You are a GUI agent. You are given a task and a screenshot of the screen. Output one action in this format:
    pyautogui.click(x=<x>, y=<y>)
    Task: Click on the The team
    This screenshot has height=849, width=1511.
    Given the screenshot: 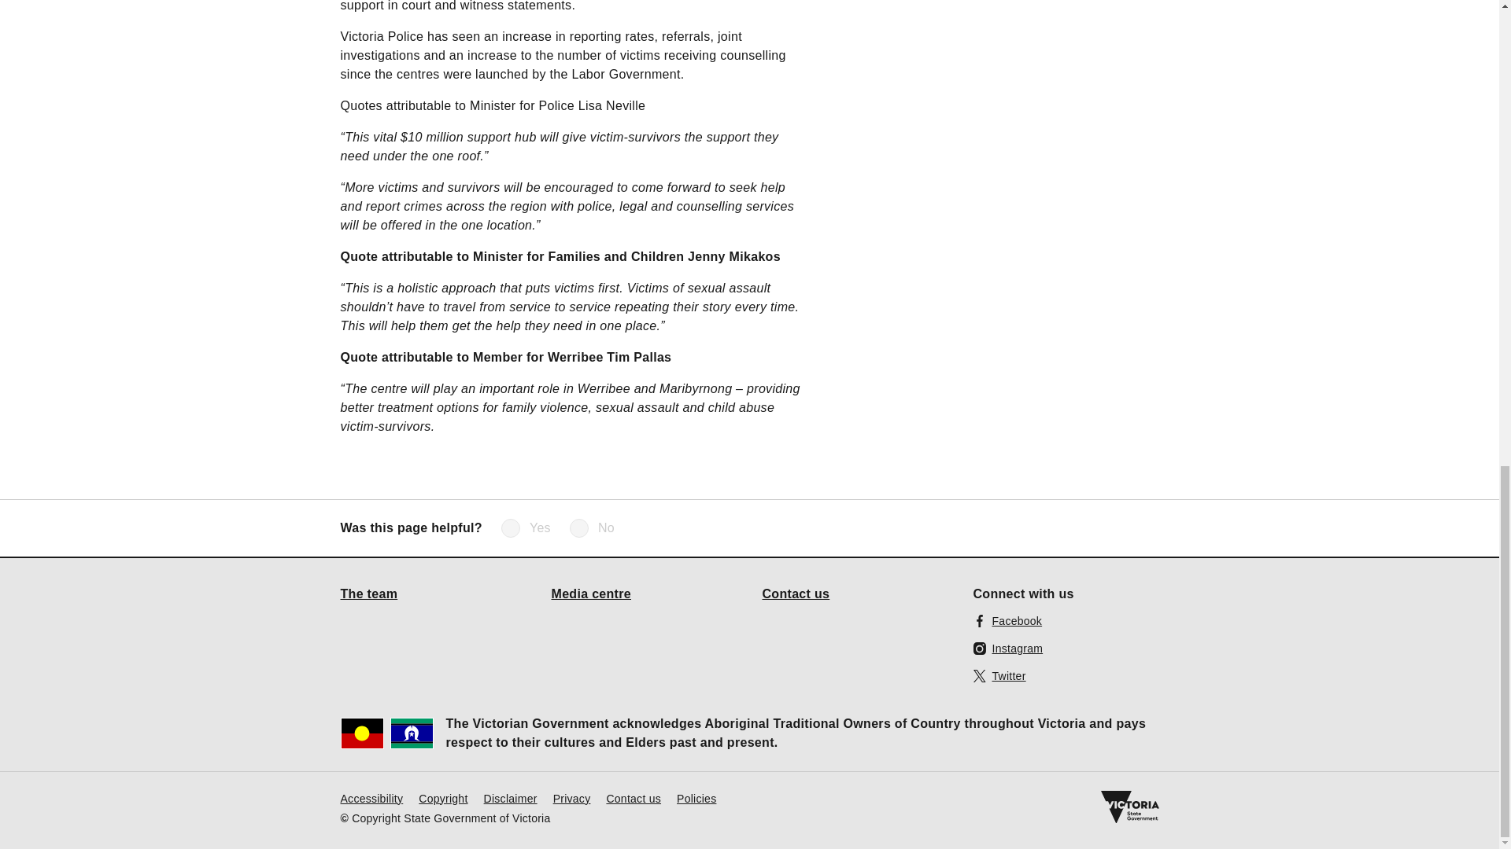 What is the action you would take?
    pyautogui.click(x=368, y=593)
    